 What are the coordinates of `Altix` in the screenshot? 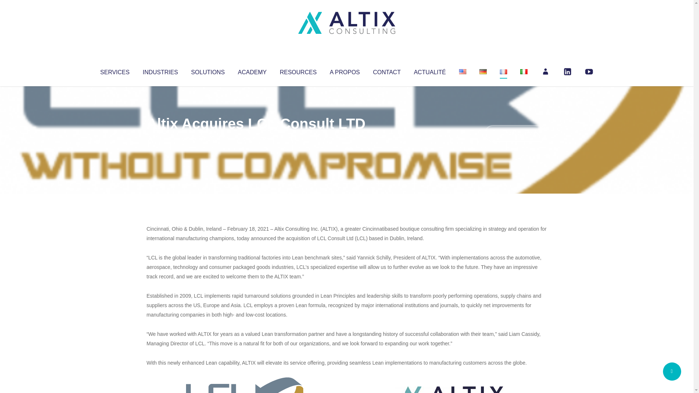 It's located at (160, 138).